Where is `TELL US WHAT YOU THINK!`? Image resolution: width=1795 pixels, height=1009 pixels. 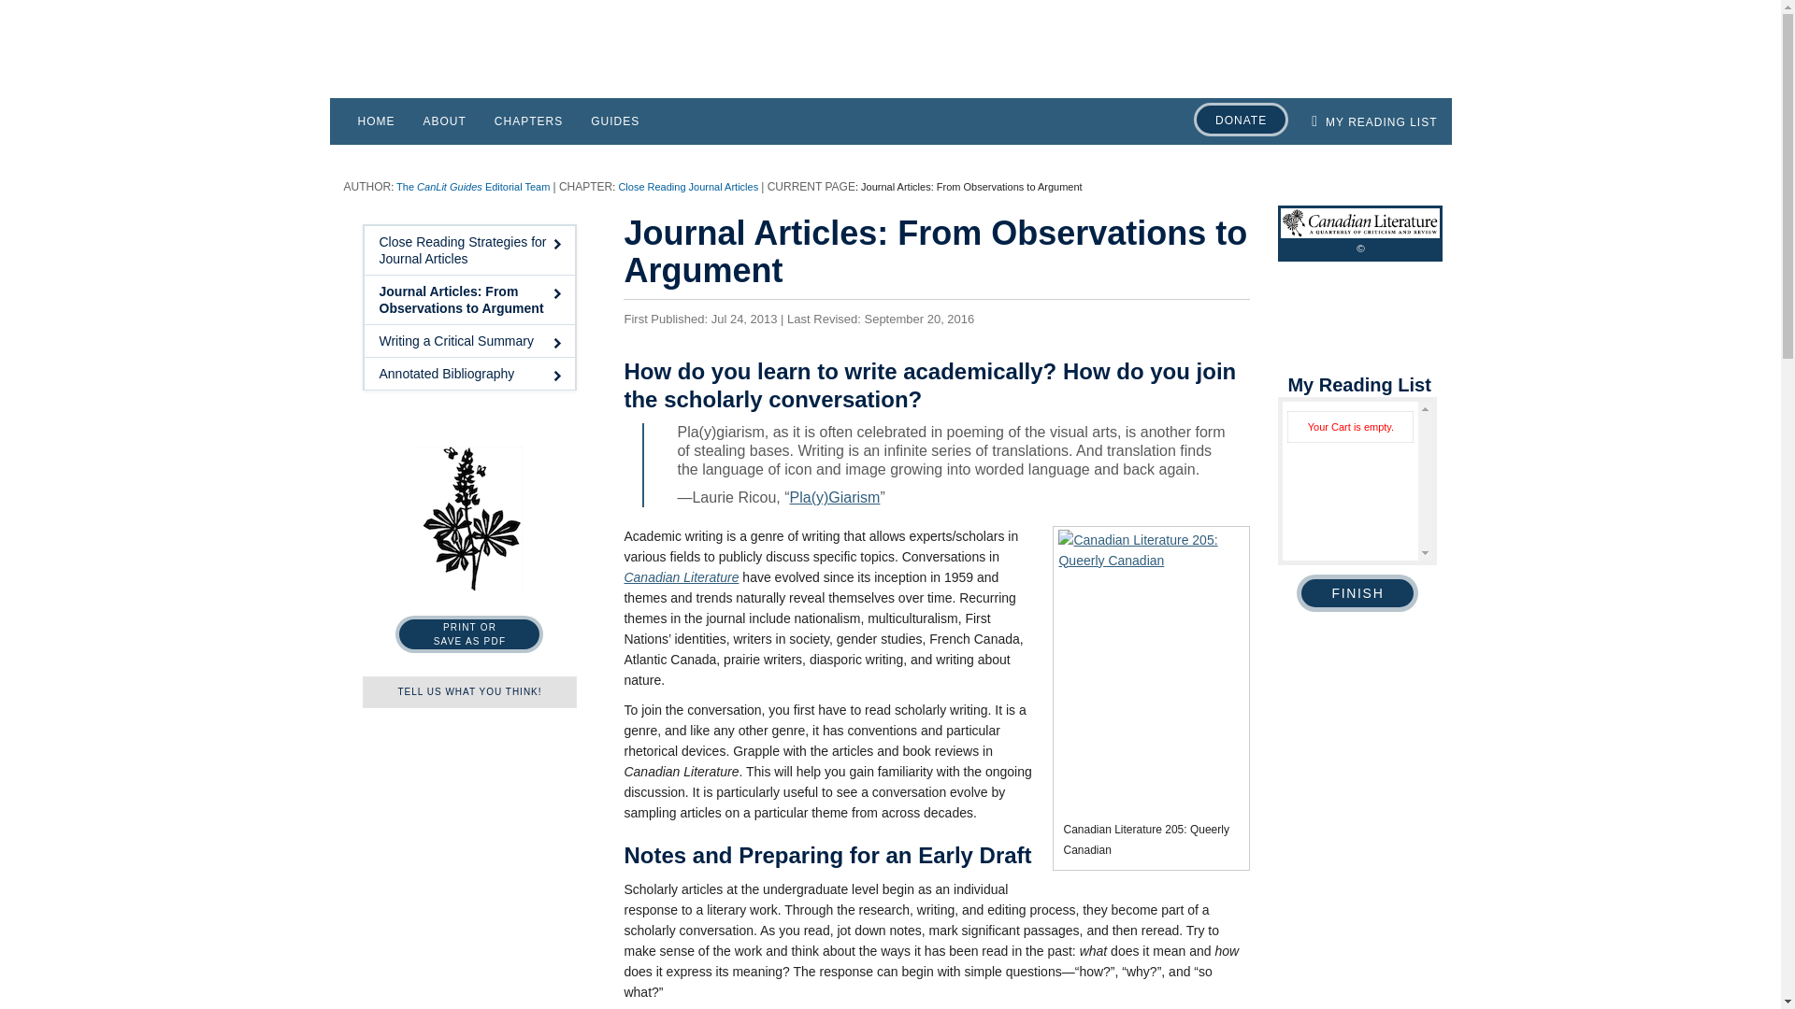 TELL US WHAT YOU THINK! is located at coordinates (469, 340).